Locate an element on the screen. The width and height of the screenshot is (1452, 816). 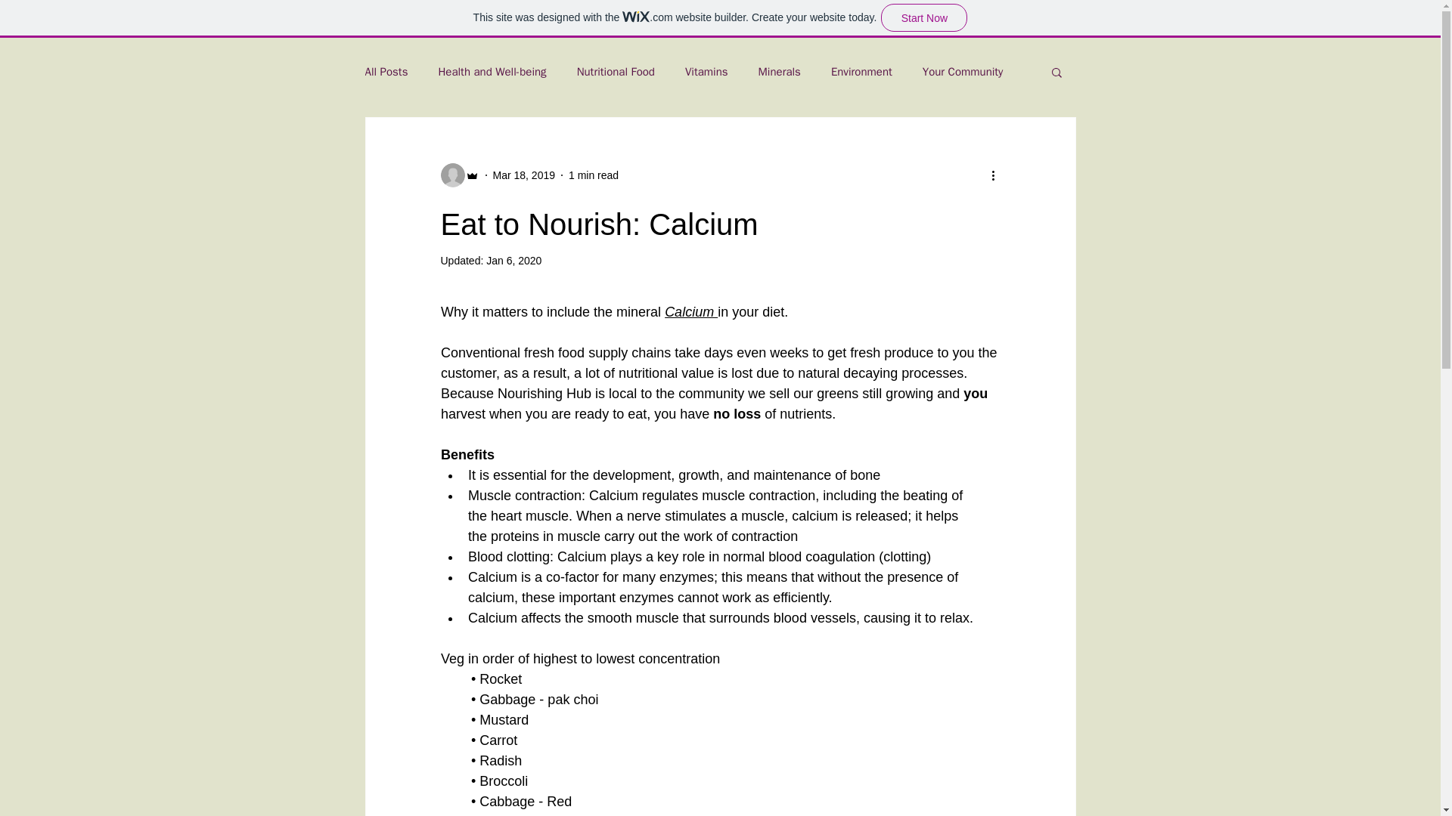
Jan 6, 2020 is located at coordinates (514, 260).